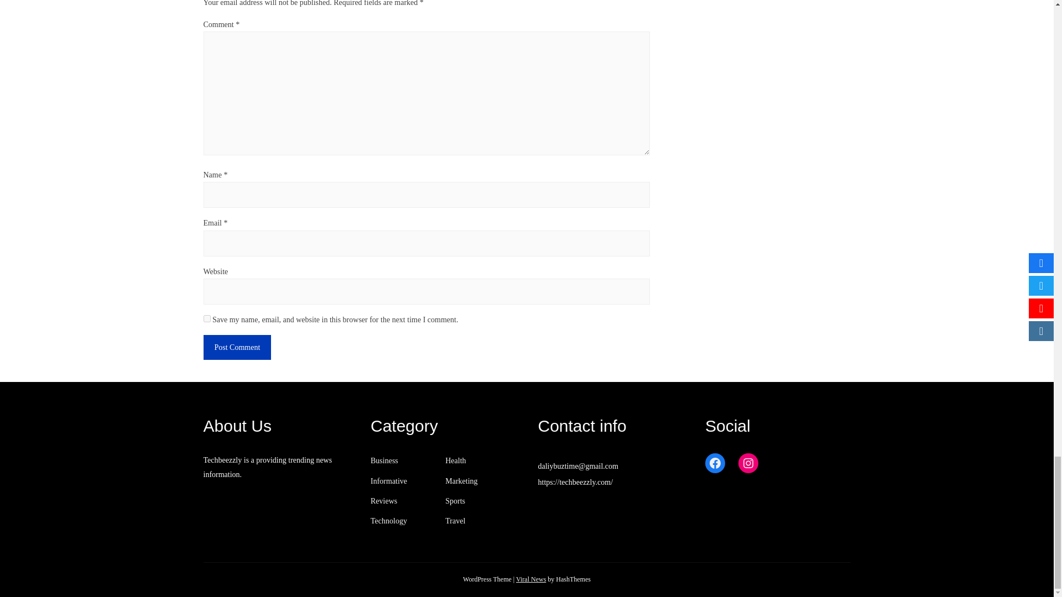 Image resolution: width=1062 pixels, height=597 pixels. I want to click on Health, so click(455, 461).